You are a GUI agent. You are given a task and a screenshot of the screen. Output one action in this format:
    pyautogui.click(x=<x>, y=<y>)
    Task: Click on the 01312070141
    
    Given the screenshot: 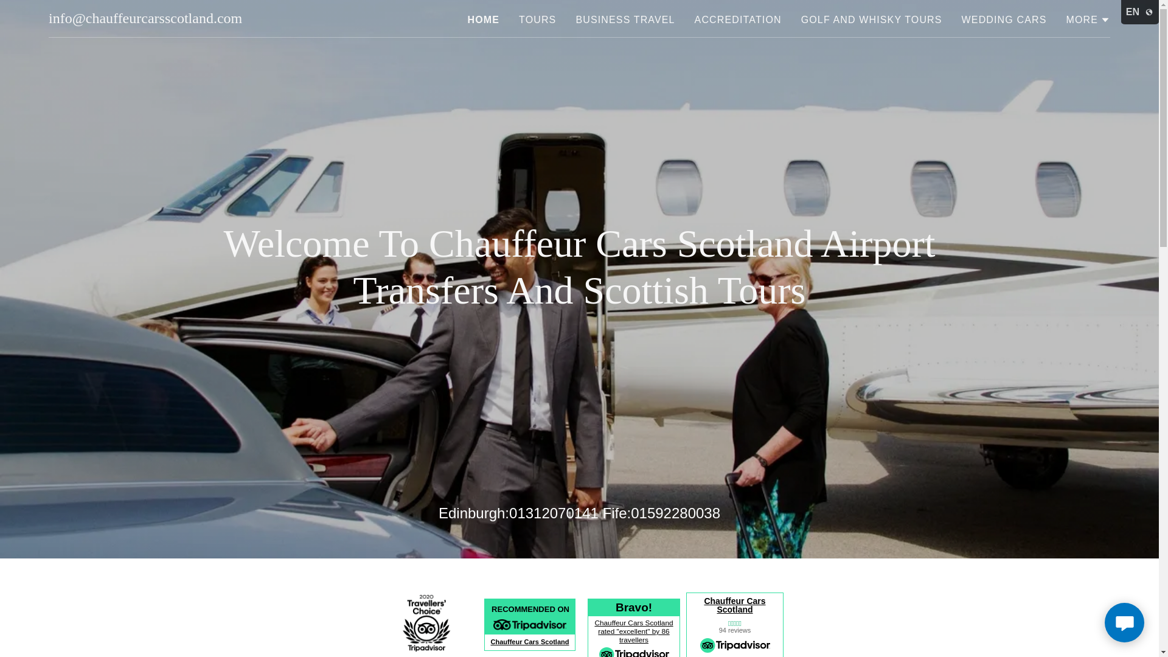 What is the action you would take?
    pyautogui.click(x=554, y=513)
    